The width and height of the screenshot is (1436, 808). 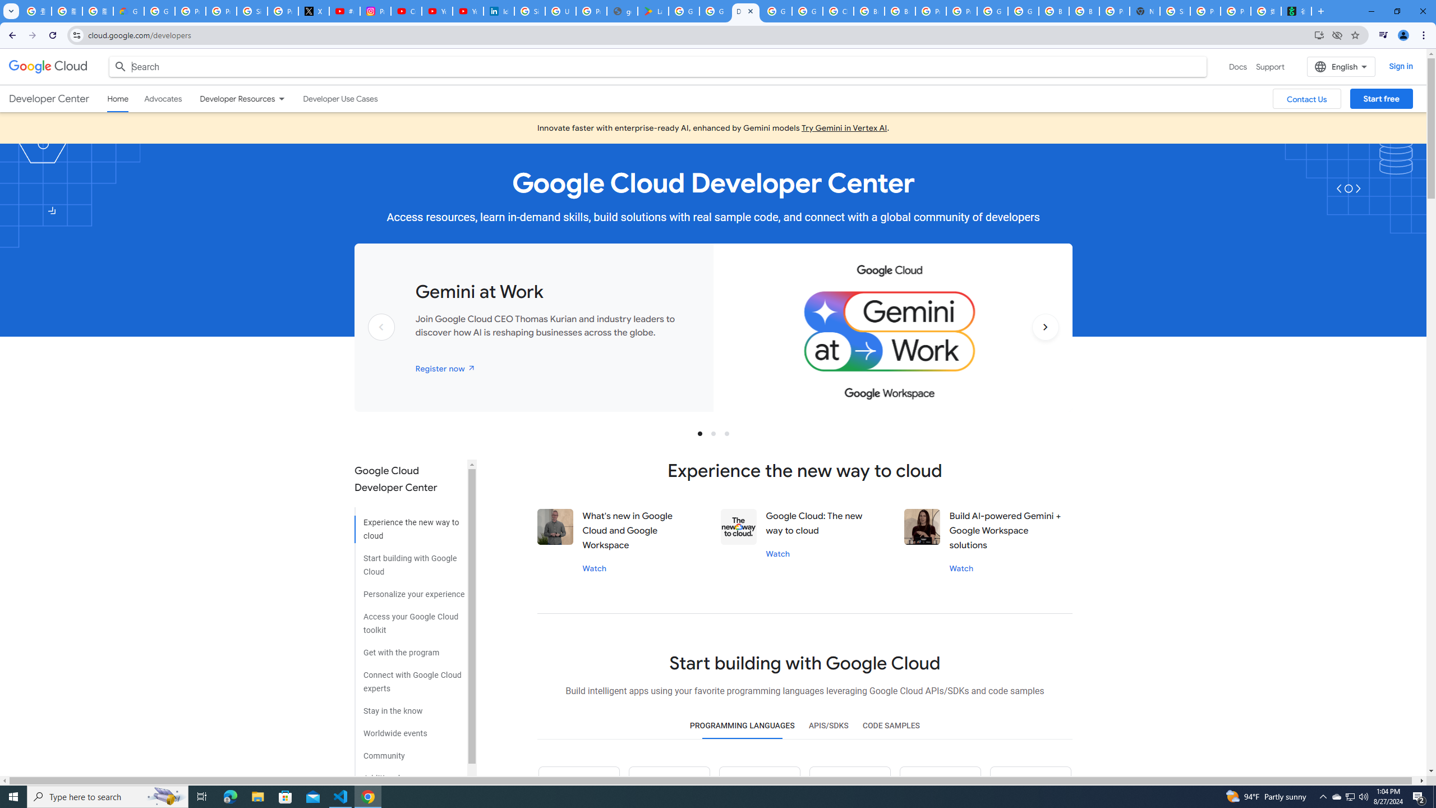 What do you see at coordinates (48, 99) in the screenshot?
I see `Developer Center` at bounding box center [48, 99].